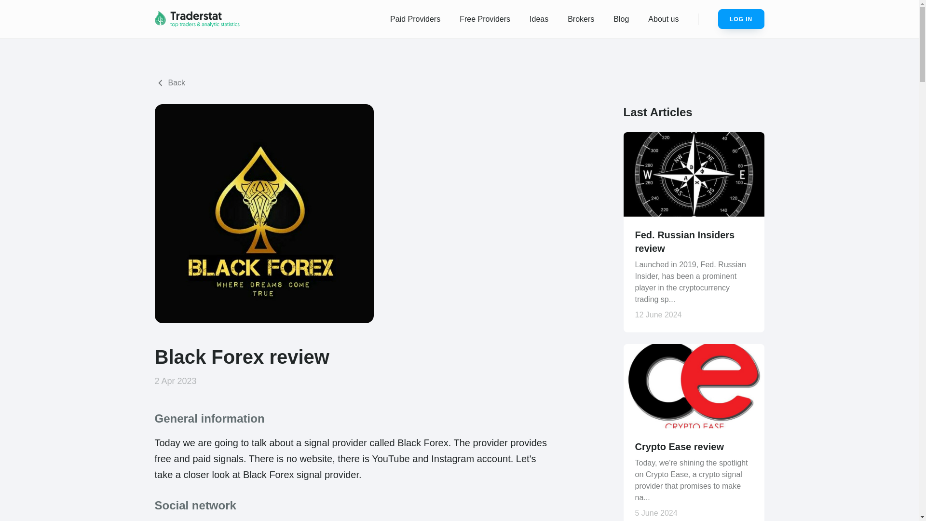 Image resolution: width=926 pixels, height=521 pixels. I want to click on LOG IN, so click(741, 19).